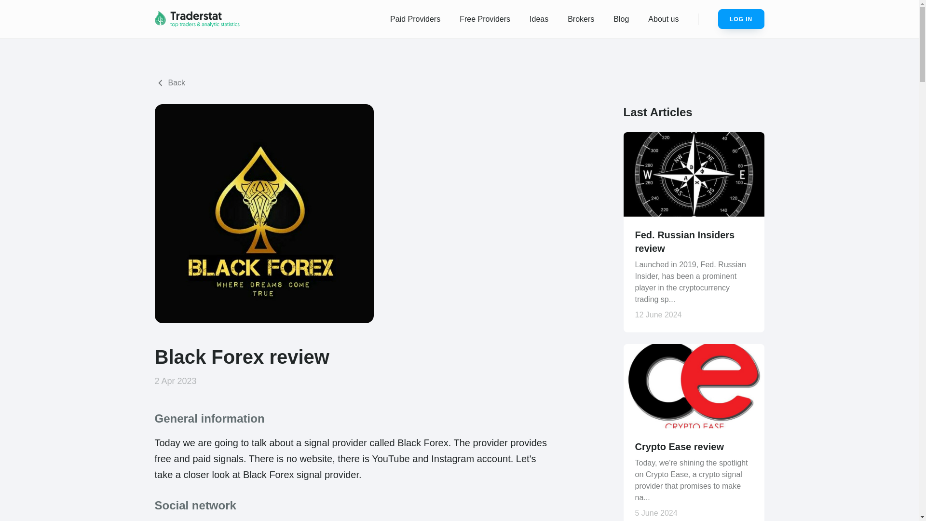 Image resolution: width=926 pixels, height=521 pixels. I want to click on LOG IN, so click(741, 19).